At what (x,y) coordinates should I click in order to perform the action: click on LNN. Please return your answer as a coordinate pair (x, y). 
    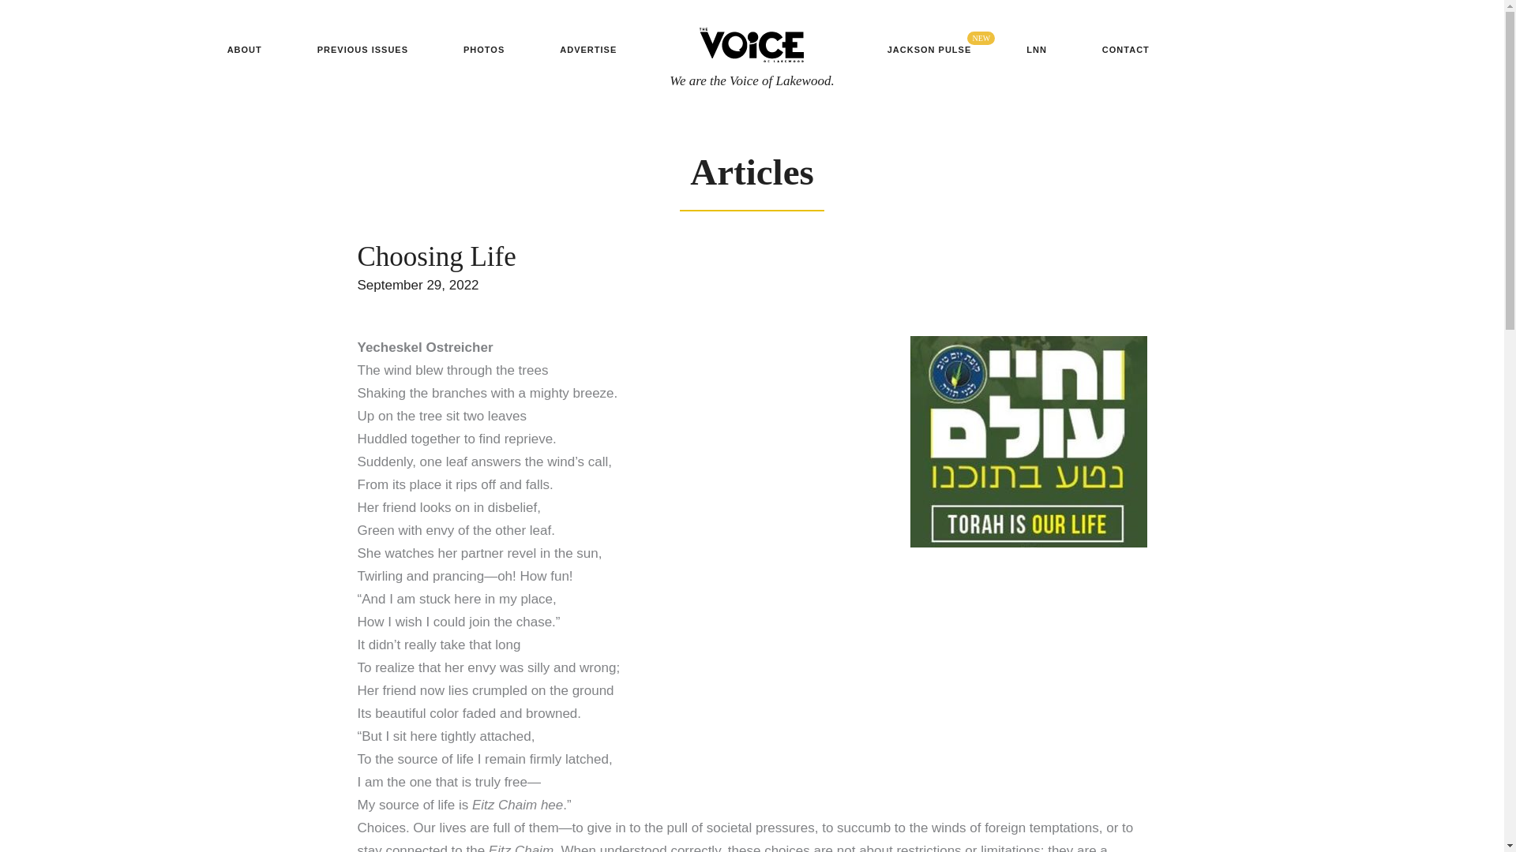
    Looking at the image, I should click on (1036, 50).